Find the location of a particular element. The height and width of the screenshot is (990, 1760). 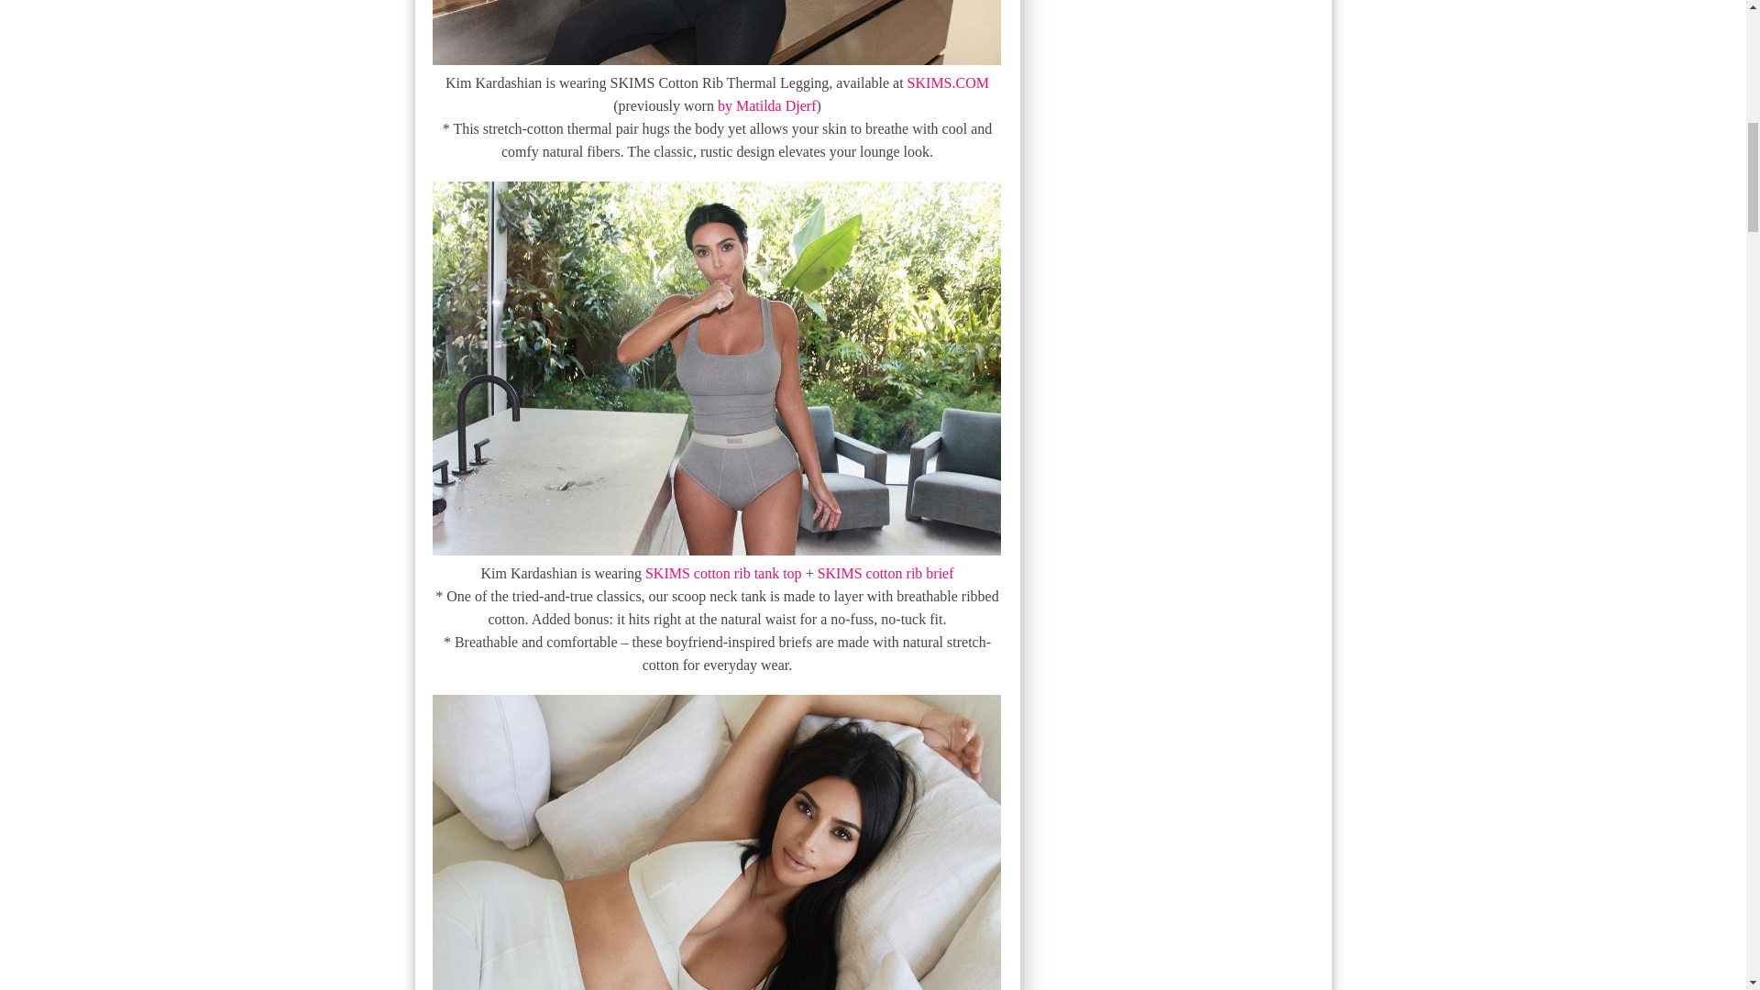

SKIMS.COM is located at coordinates (948, 82).